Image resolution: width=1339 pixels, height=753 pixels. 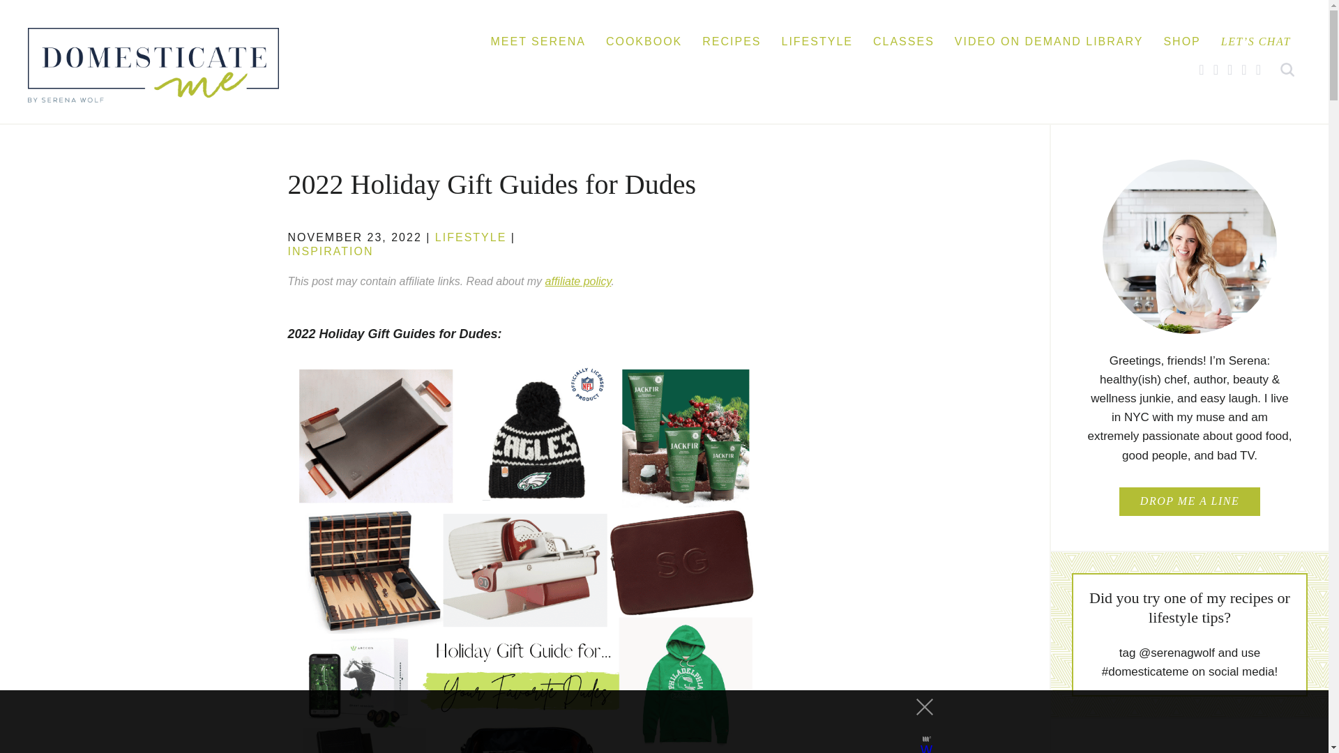 What do you see at coordinates (731, 40) in the screenshot?
I see `RECIPES` at bounding box center [731, 40].